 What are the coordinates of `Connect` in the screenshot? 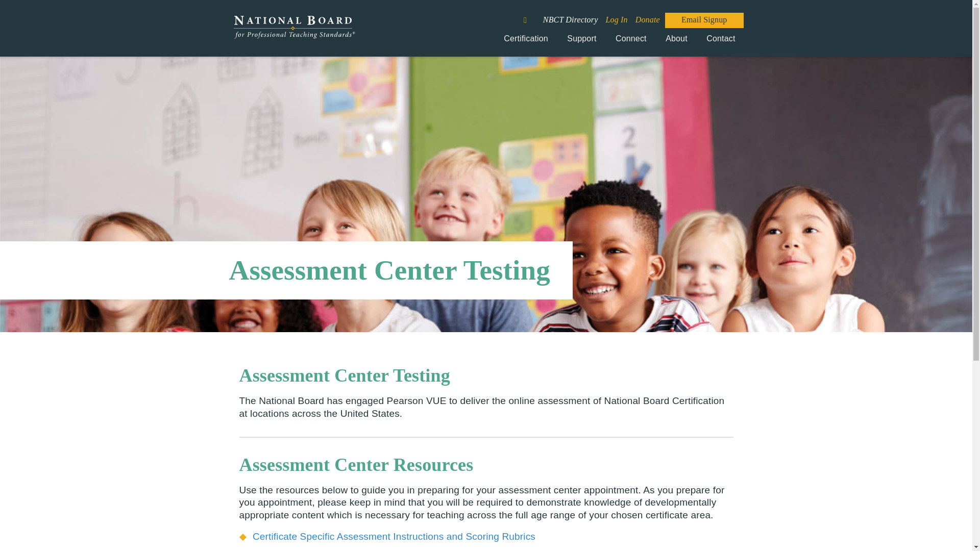 It's located at (631, 42).